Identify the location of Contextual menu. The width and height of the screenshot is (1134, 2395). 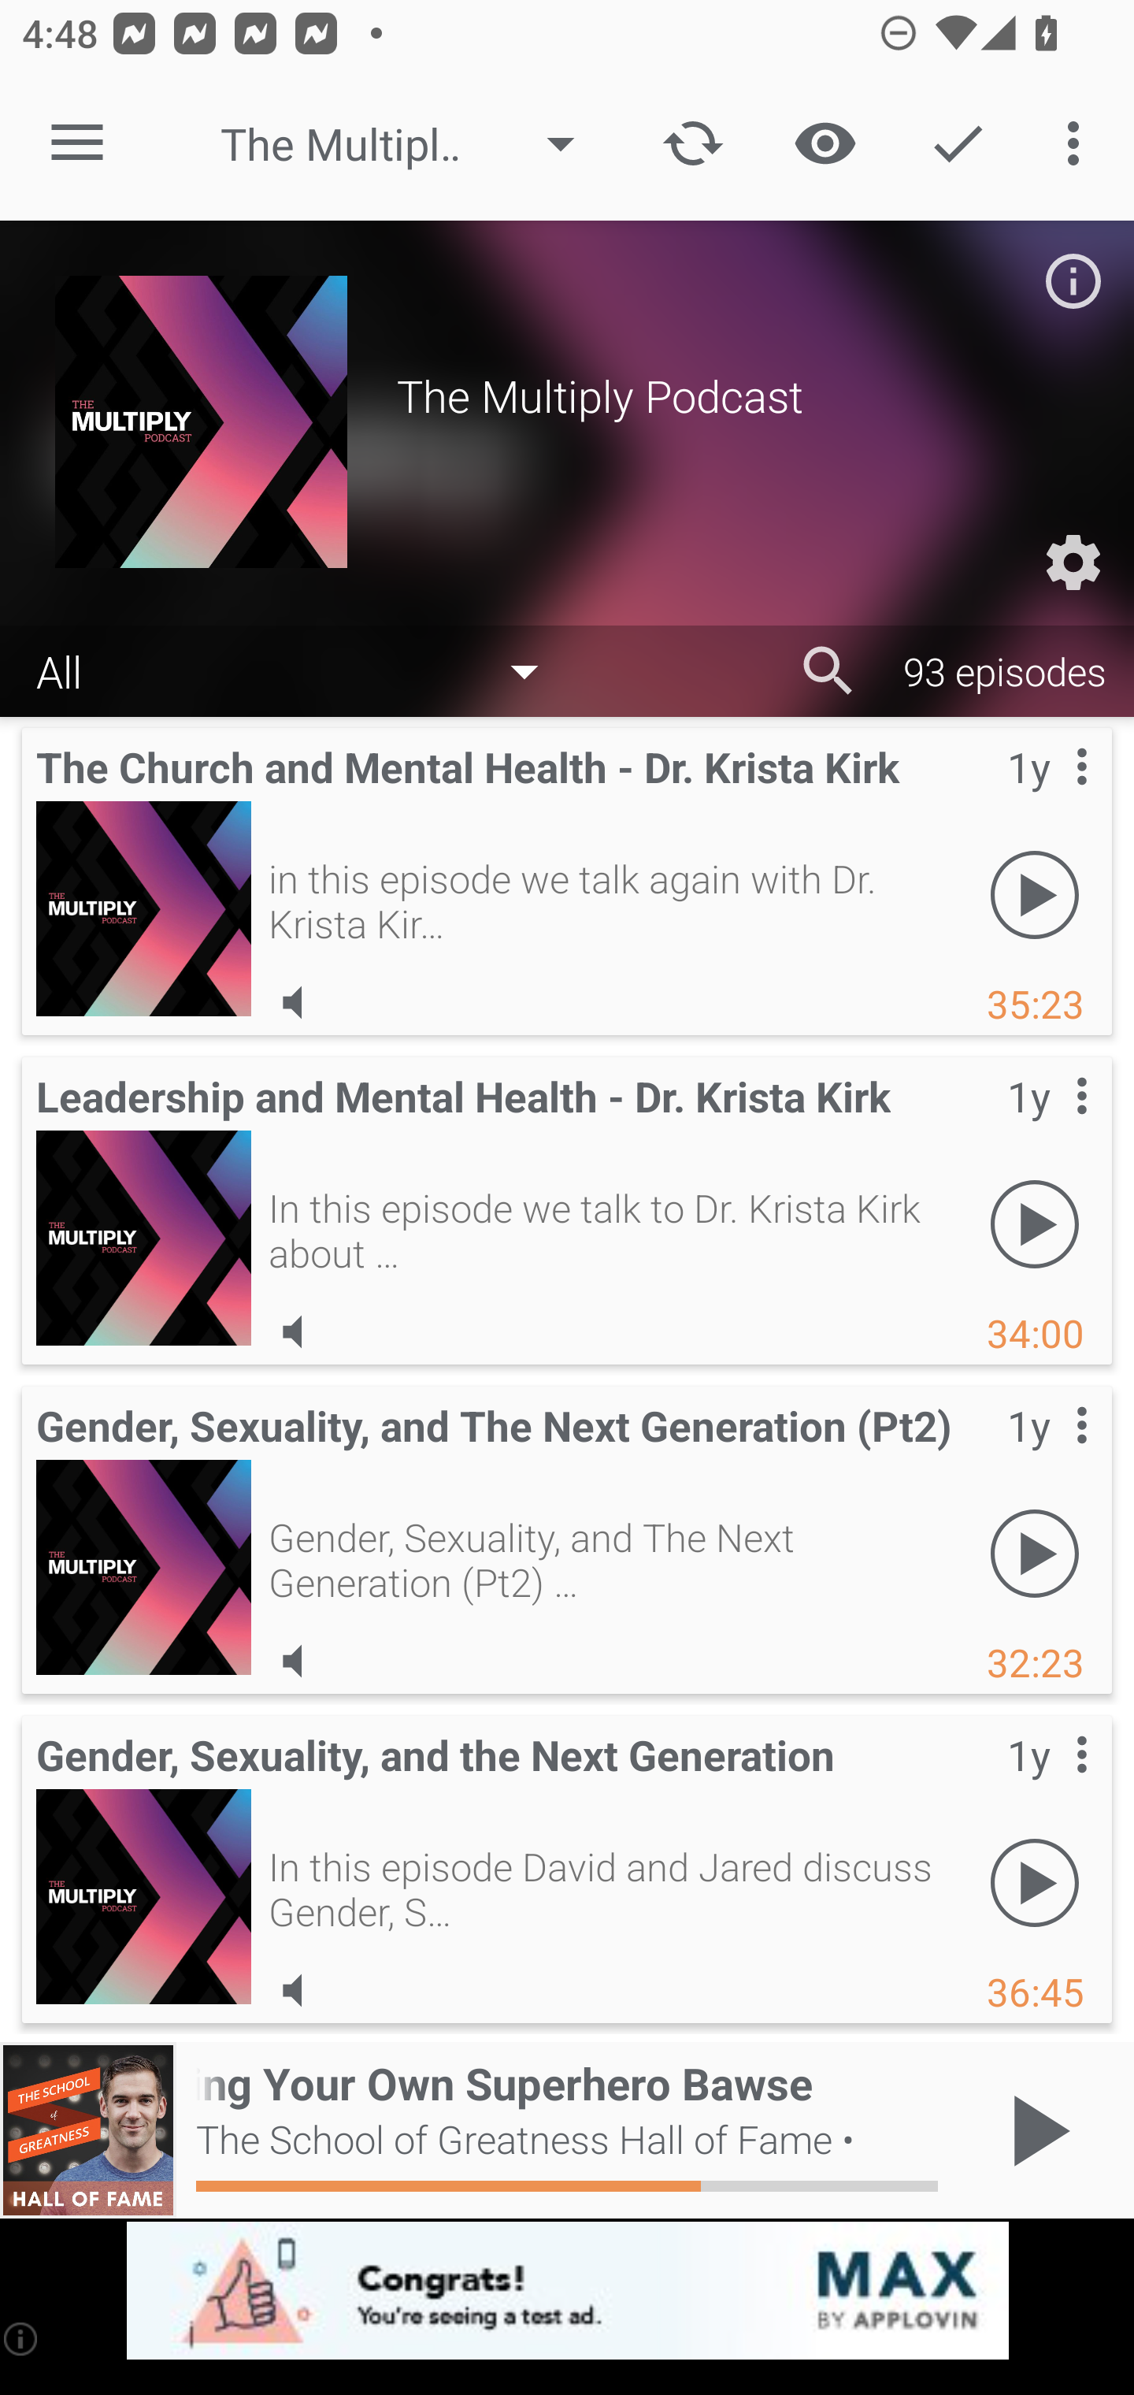
(1047, 1457).